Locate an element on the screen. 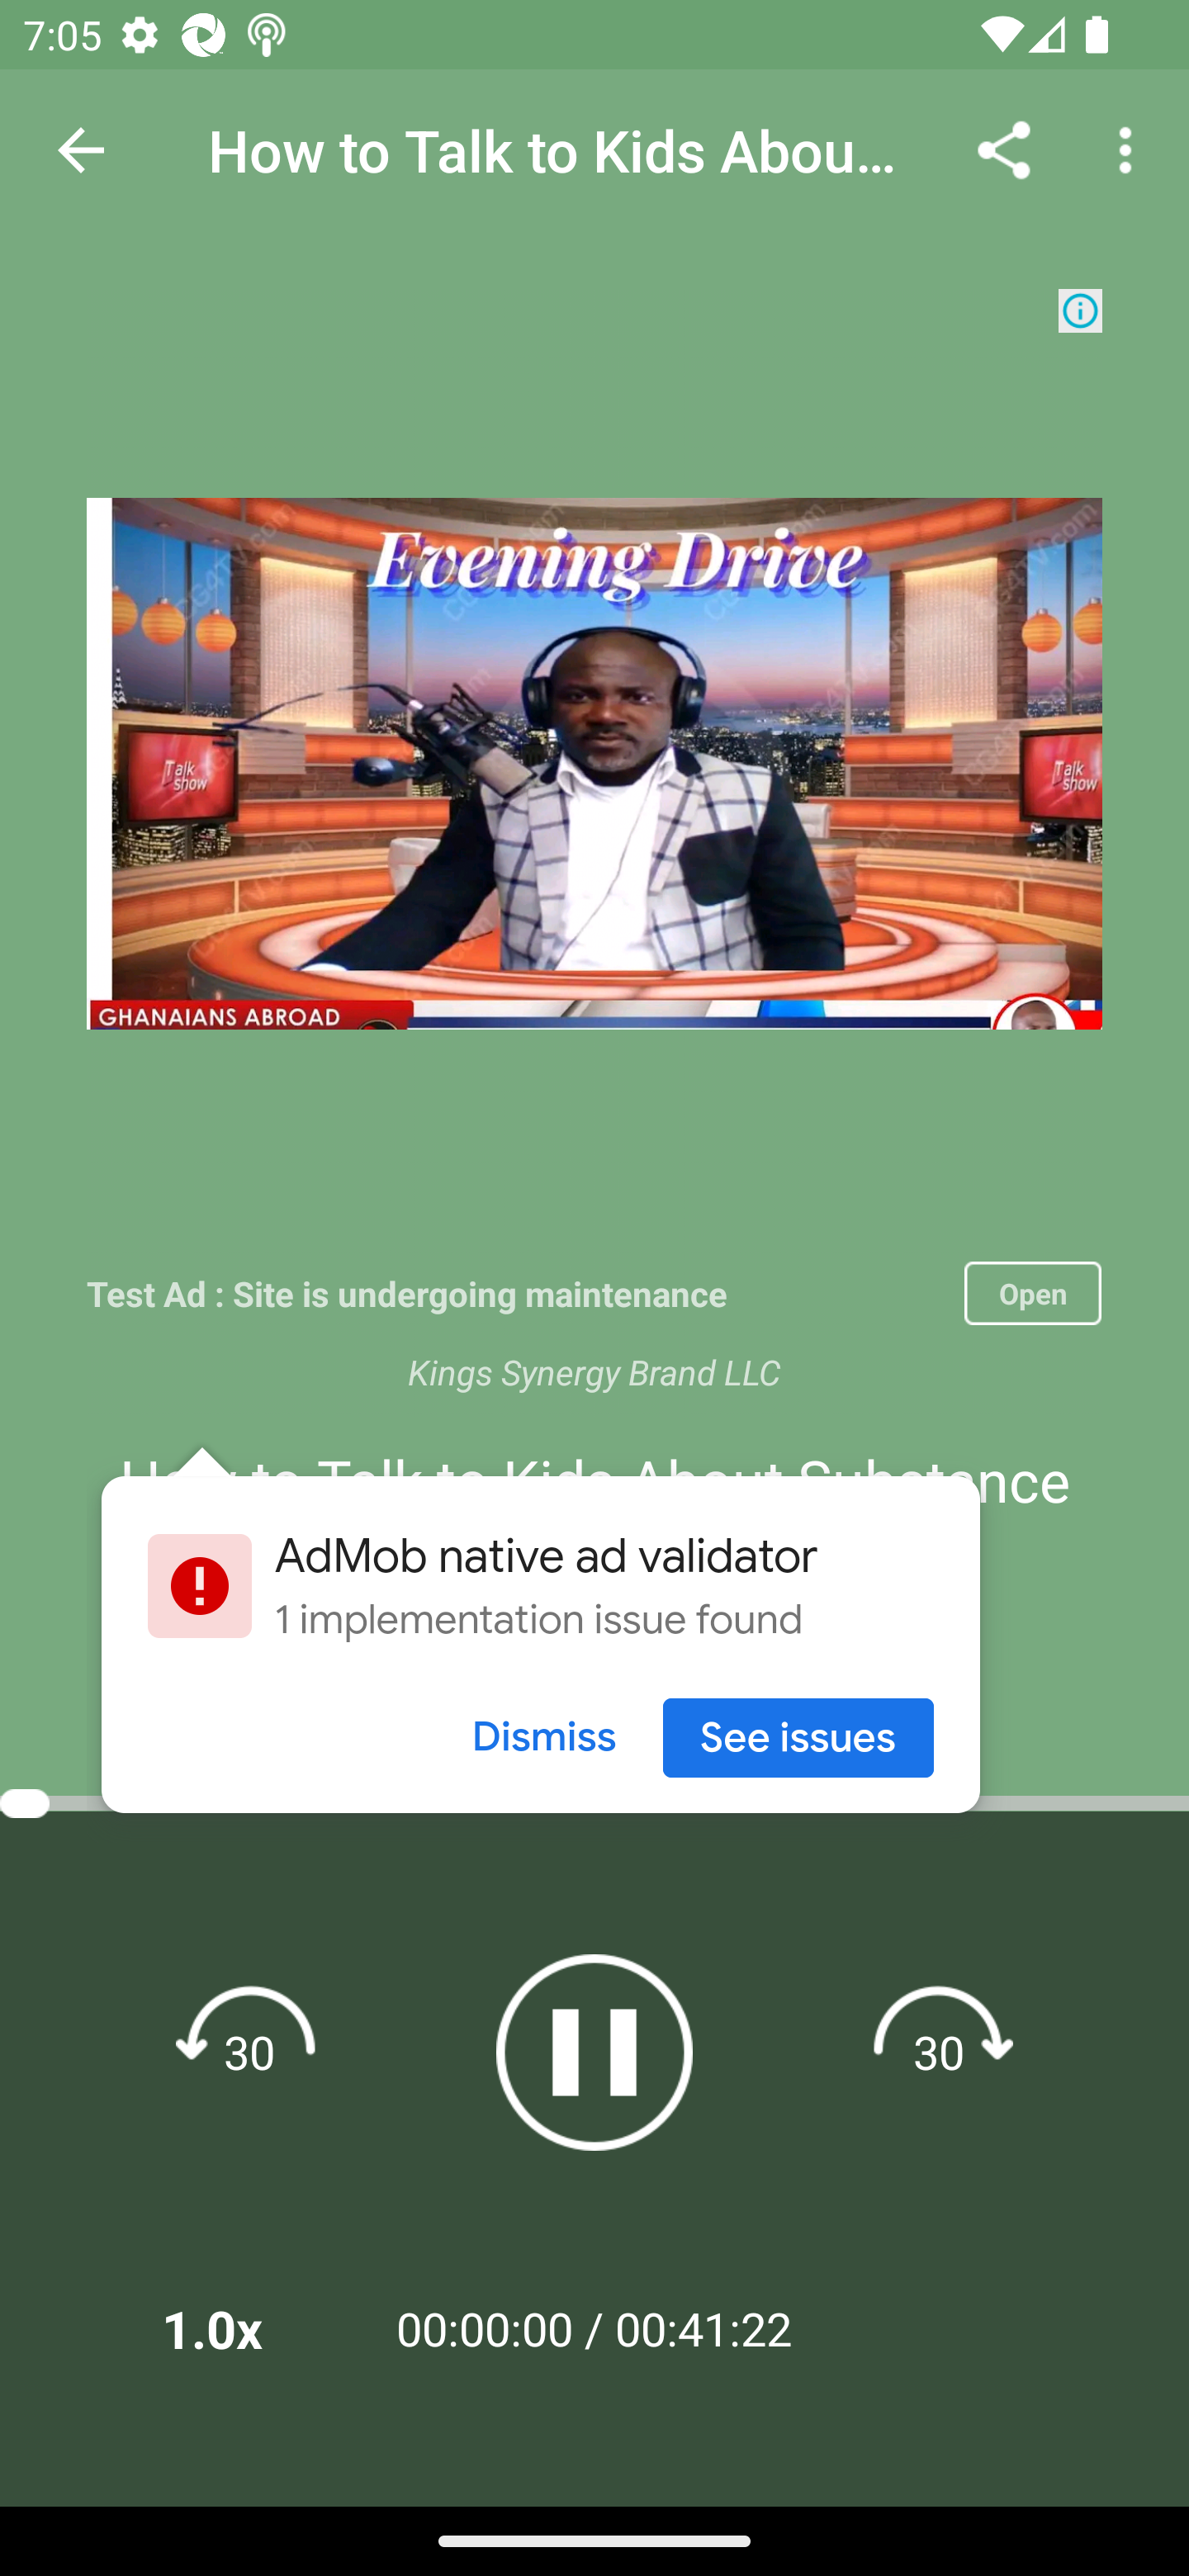 The image size is (1189, 2576). Navigate up is located at coordinates (81, 150).